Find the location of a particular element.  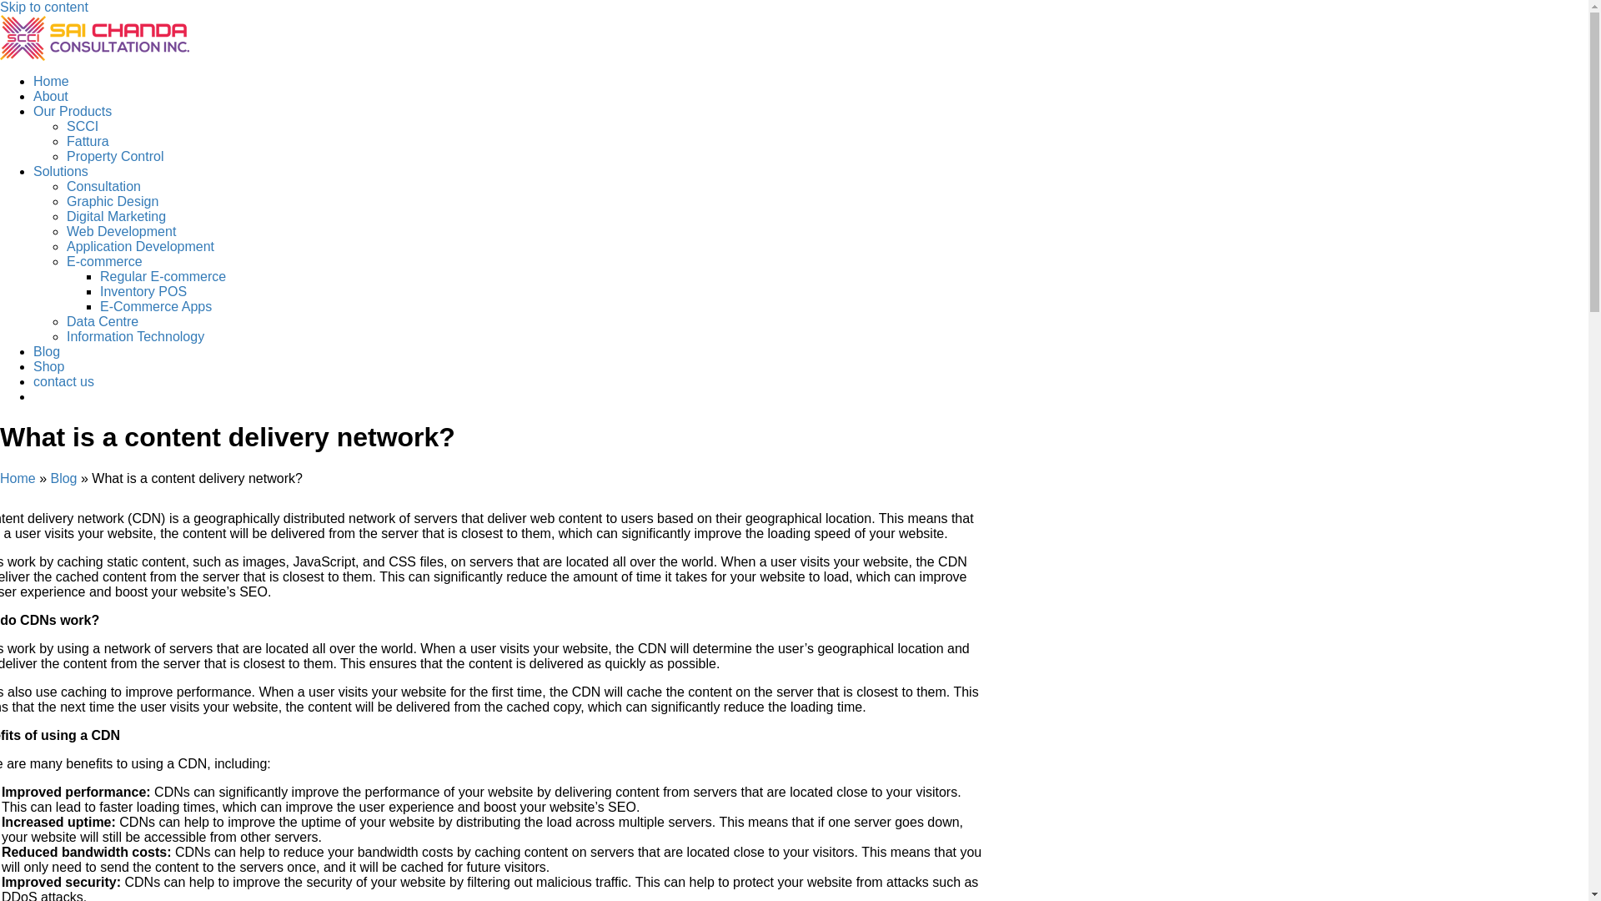

Home is located at coordinates (18, 478).